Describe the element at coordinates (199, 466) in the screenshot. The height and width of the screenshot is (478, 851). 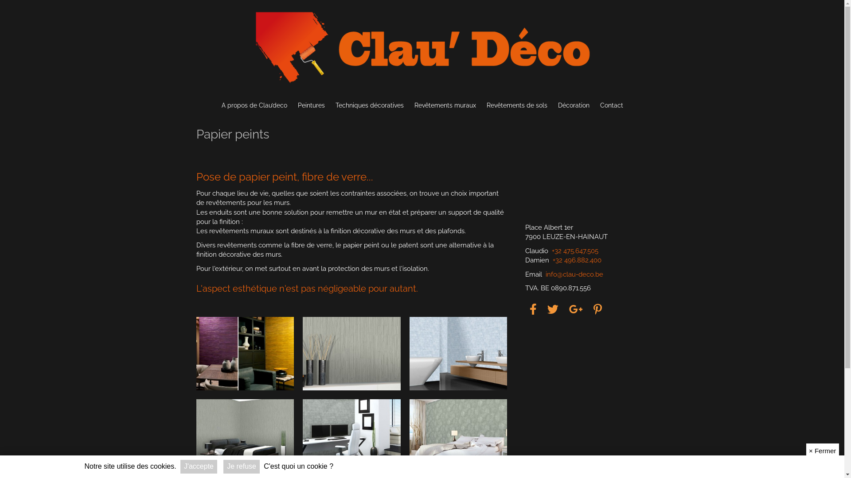
I see `J'accepte` at that location.